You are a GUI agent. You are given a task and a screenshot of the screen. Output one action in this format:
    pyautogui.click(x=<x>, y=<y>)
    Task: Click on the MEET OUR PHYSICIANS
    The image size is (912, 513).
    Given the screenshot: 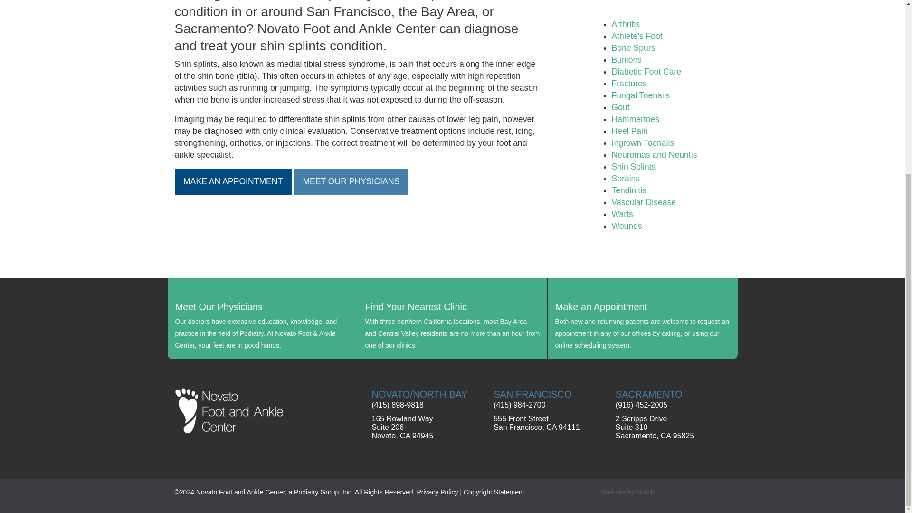 What is the action you would take?
    pyautogui.click(x=351, y=181)
    